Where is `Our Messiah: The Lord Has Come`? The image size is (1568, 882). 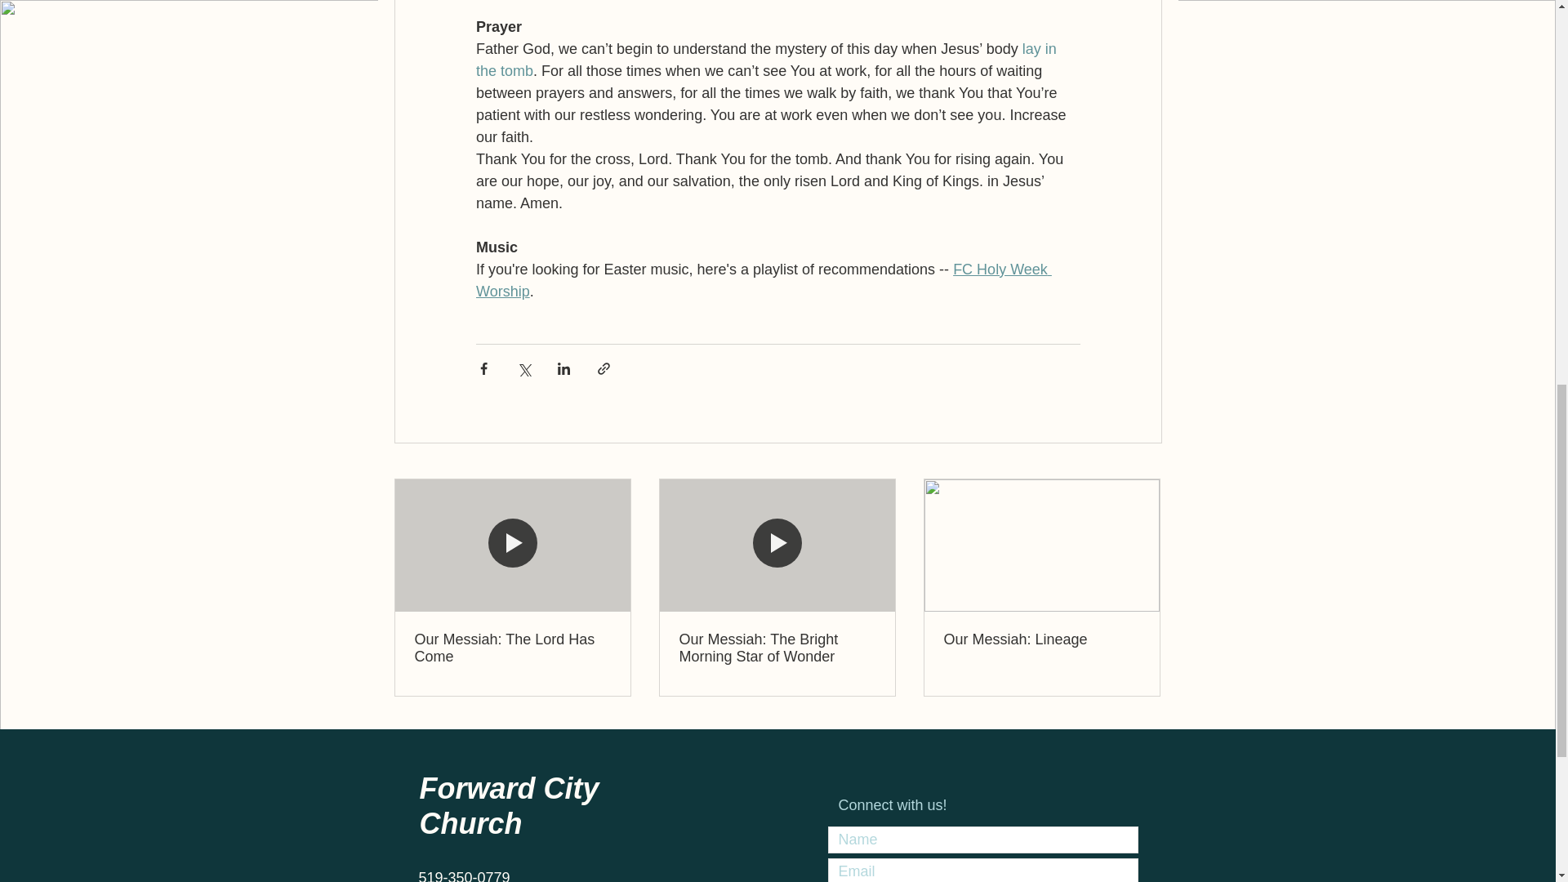
Our Messiah: The Lord Has Come is located at coordinates (513, 648).